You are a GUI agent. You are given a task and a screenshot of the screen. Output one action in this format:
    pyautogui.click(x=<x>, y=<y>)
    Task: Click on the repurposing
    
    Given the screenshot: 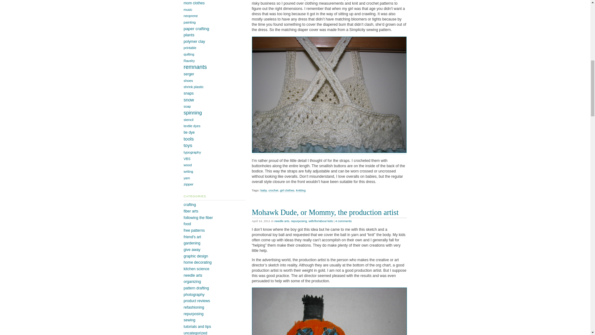 What is the action you would take?
    pyautogui.click(x=299, y=221)
    